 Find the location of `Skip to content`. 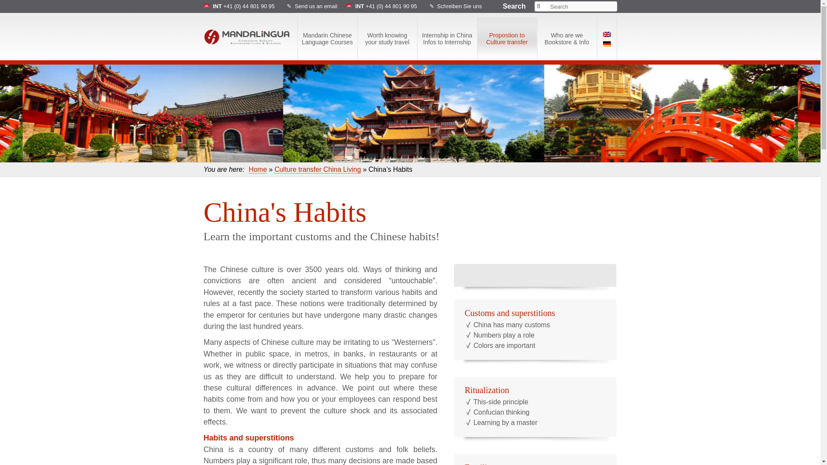

Skip to content is located at coordinates (327, 39).